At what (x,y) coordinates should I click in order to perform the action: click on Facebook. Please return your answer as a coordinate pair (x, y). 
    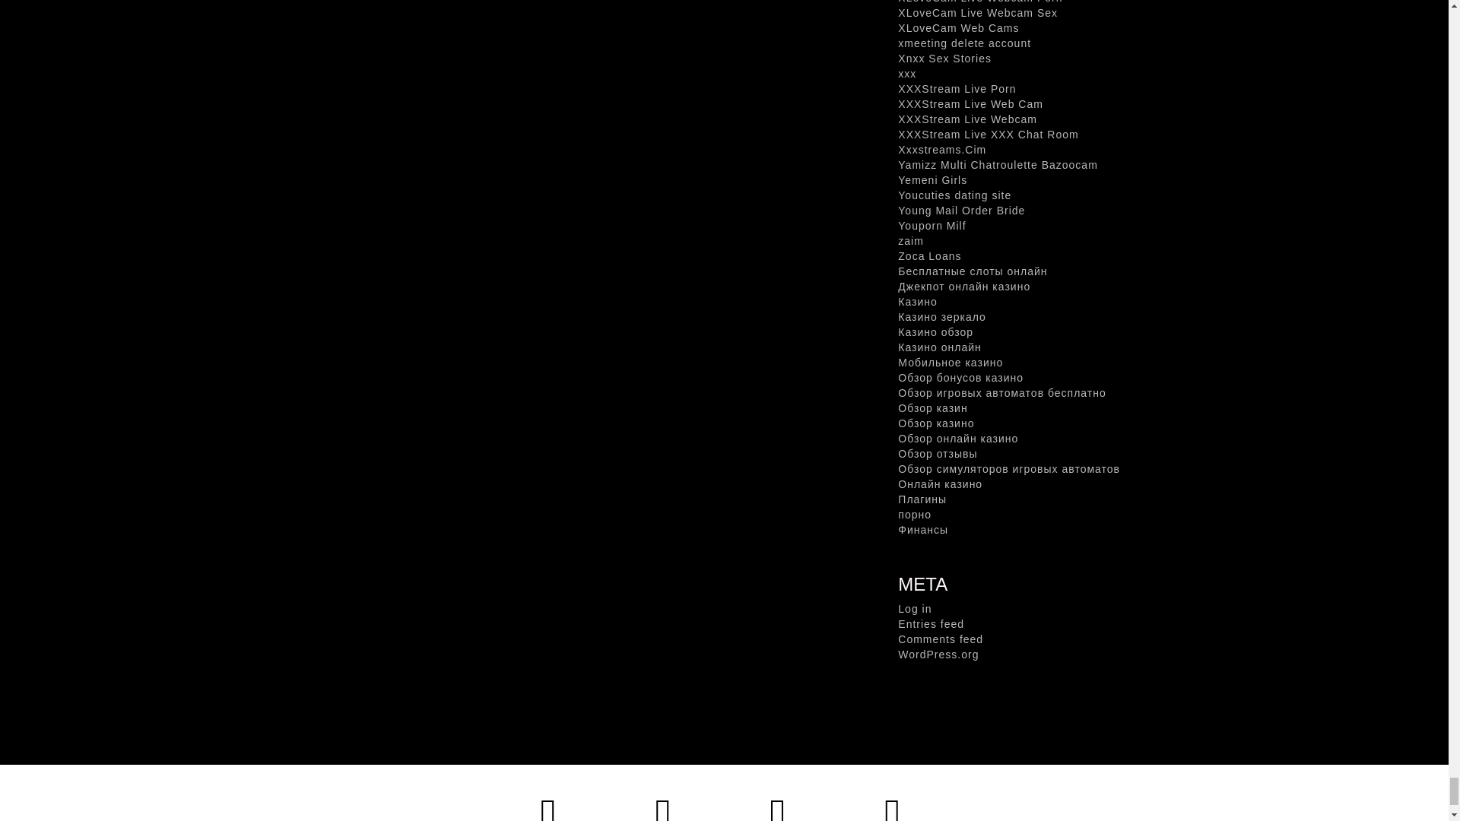
    Looking at the image, I should click on (663, 795).